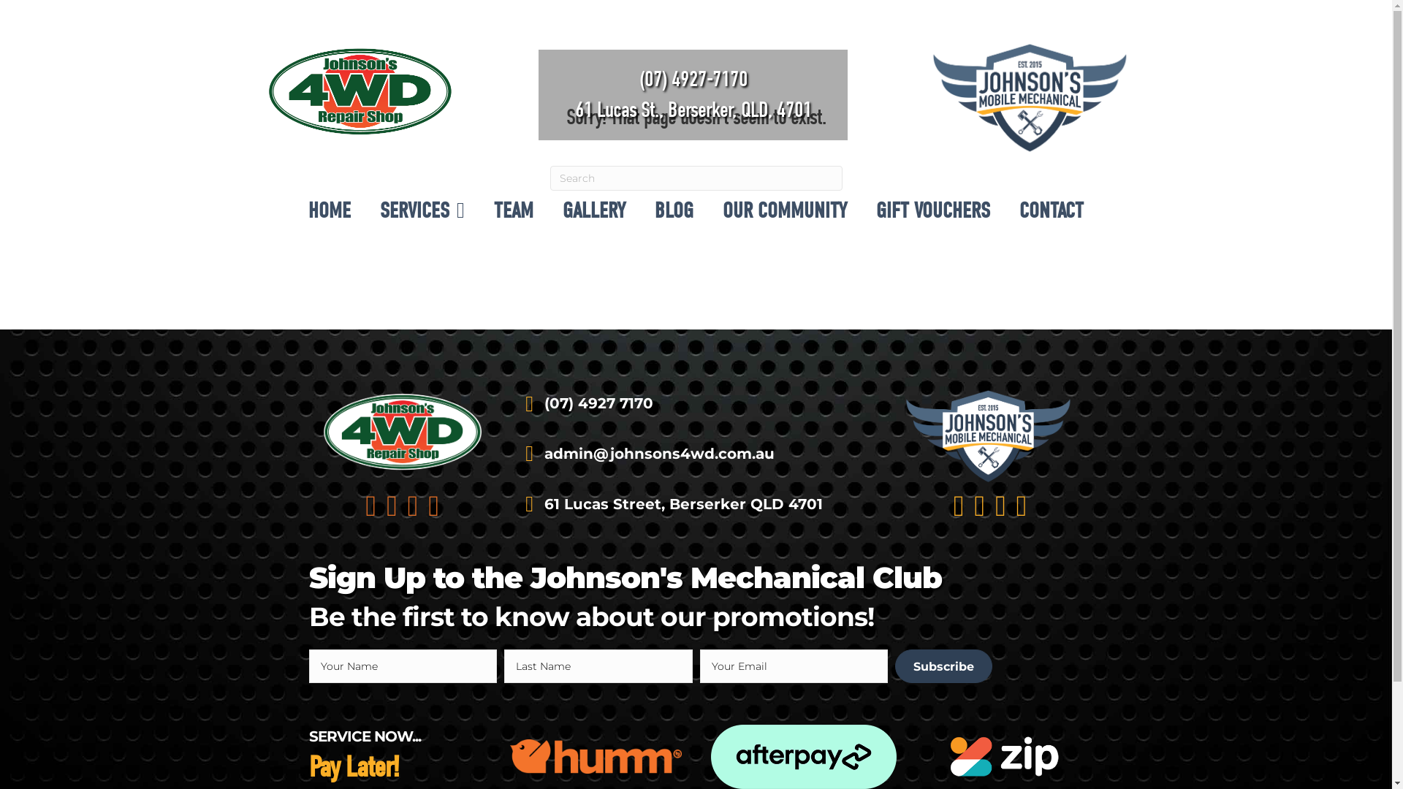 The height and width of the screenshot is (789, 1403). I want to click on BLOG, so click(674, 210).